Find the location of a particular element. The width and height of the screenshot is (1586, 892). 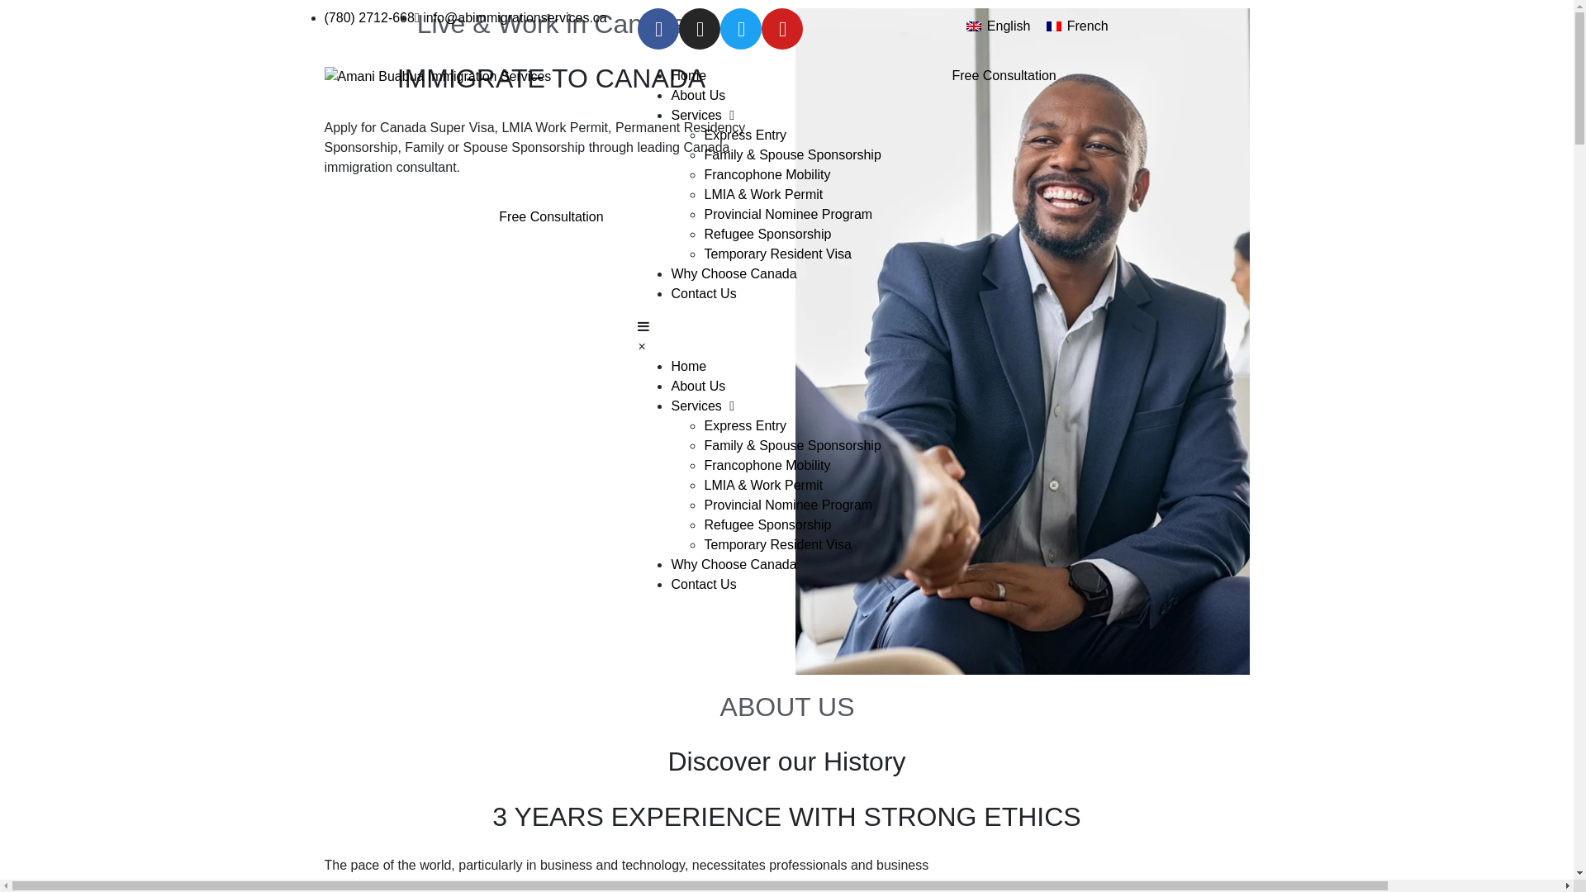

LMIA & Work Permit is located at coordinates (763, 195).